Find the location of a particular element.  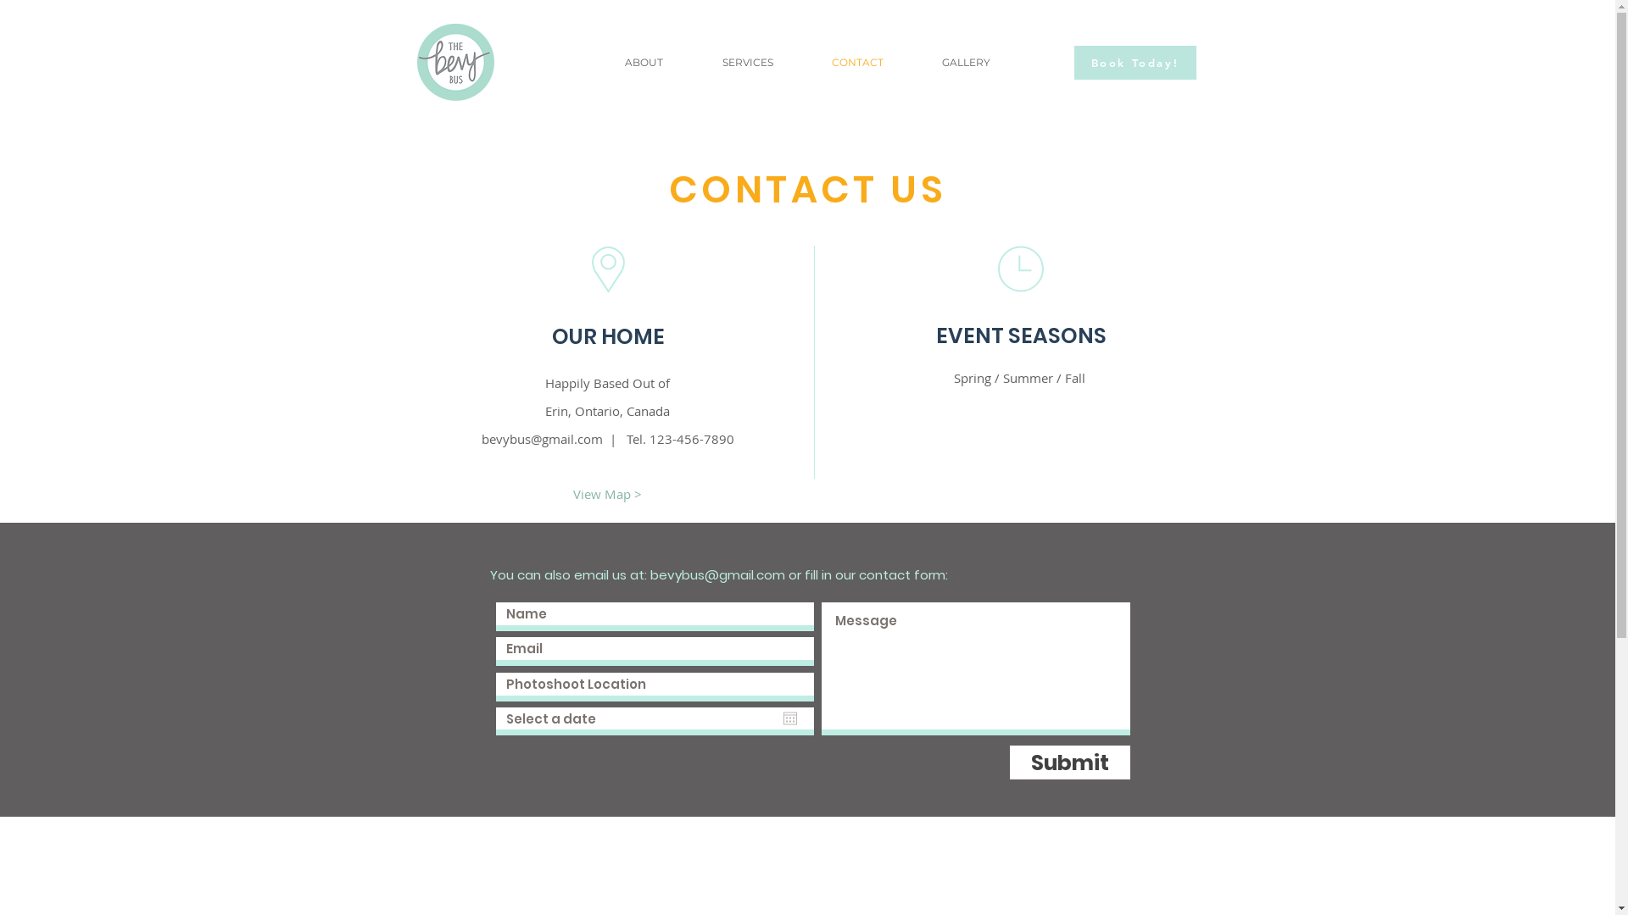

ABOUT is located at coordinates (644, 63).